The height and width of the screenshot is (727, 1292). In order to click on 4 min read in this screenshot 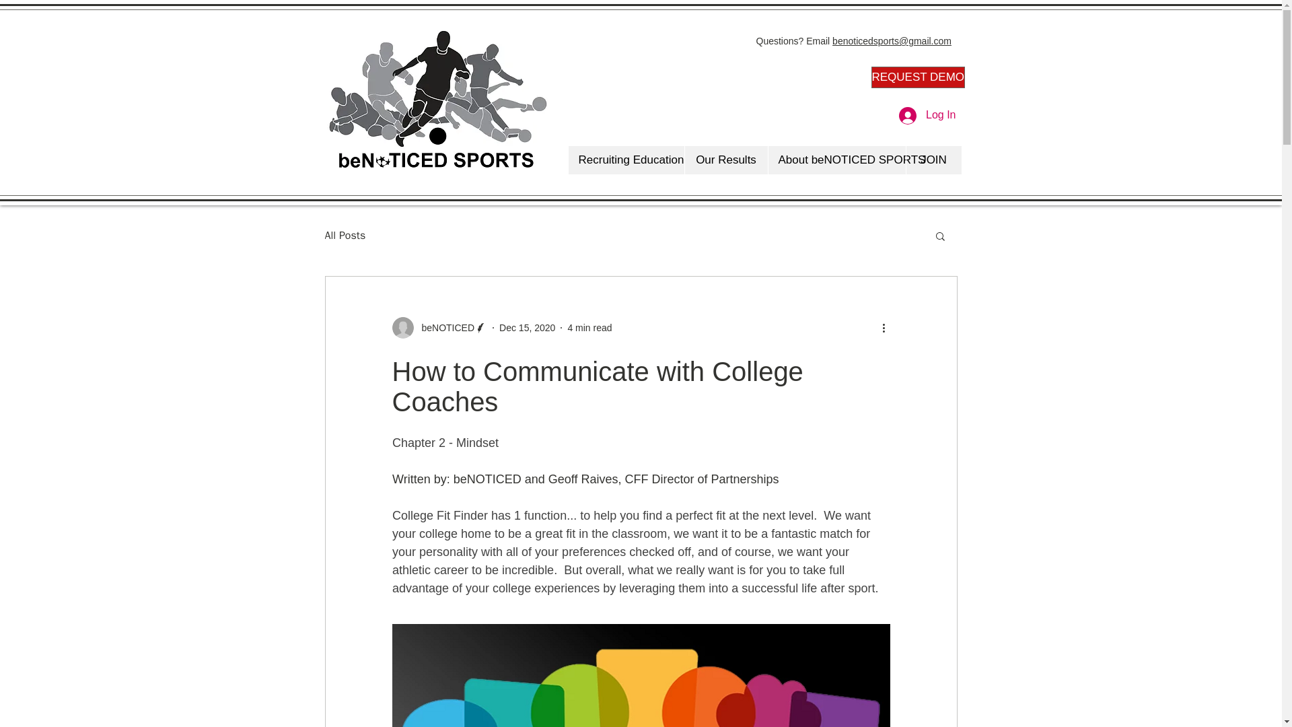, I will do `click(589, 327)`.